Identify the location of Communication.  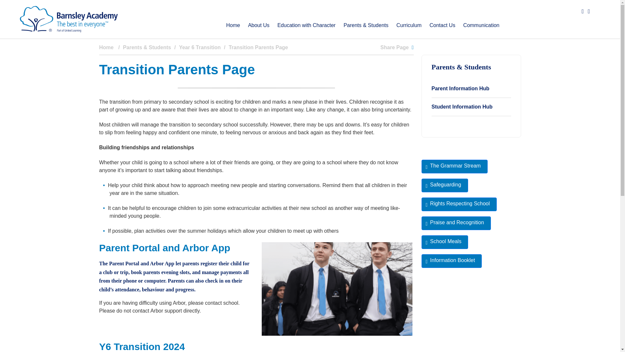
(481, 25).